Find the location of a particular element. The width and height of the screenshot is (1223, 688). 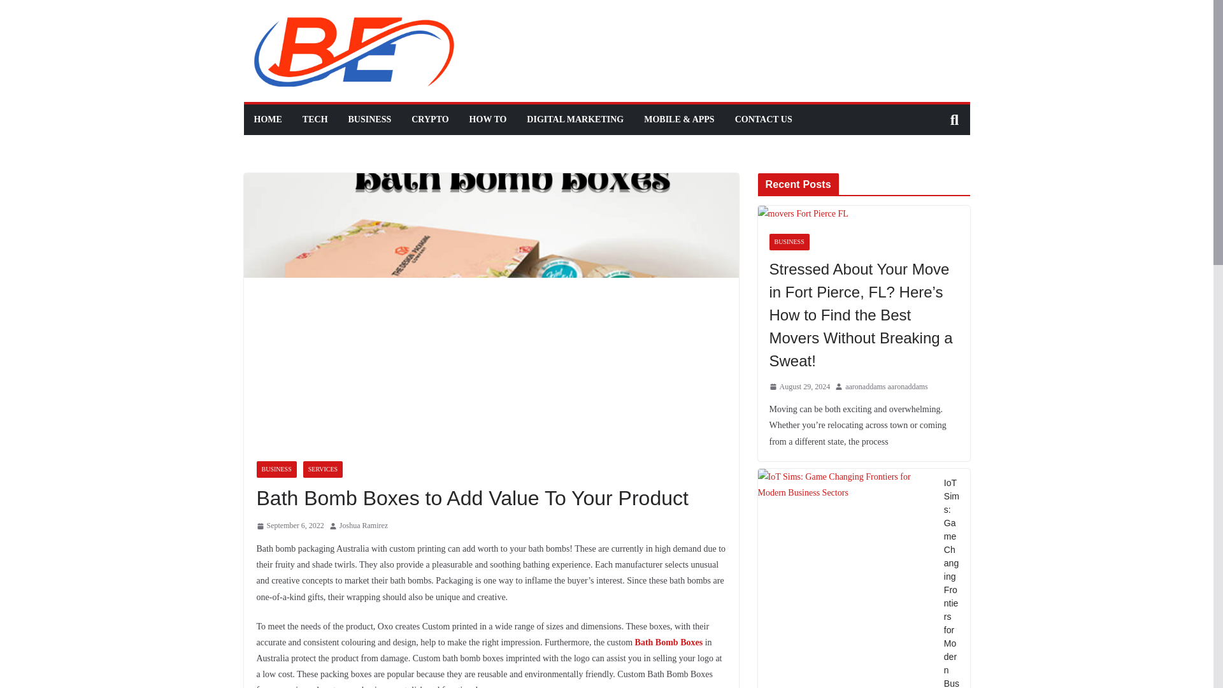

CRYPTO is located at coordinates (429, 119).